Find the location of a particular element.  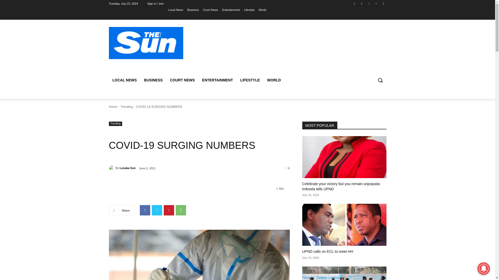

Facebook is located at coordinates (145, 210).